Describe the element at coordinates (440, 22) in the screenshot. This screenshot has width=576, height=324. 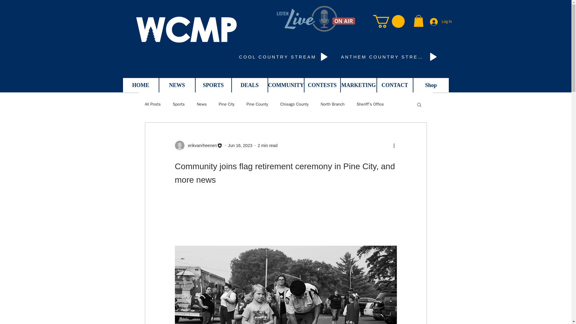
I see `Log In` at that location.